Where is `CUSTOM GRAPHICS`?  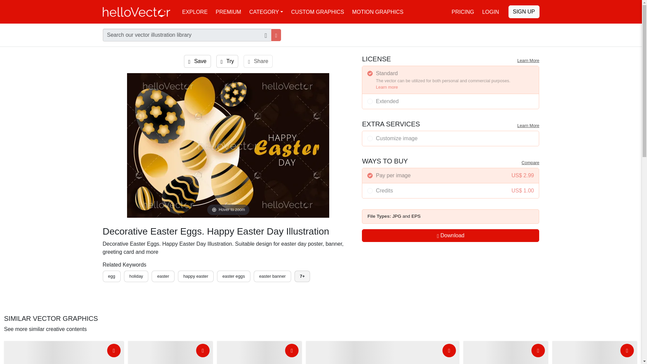
CUSTOM GRAPHICS is located at coordinates (317, 11).